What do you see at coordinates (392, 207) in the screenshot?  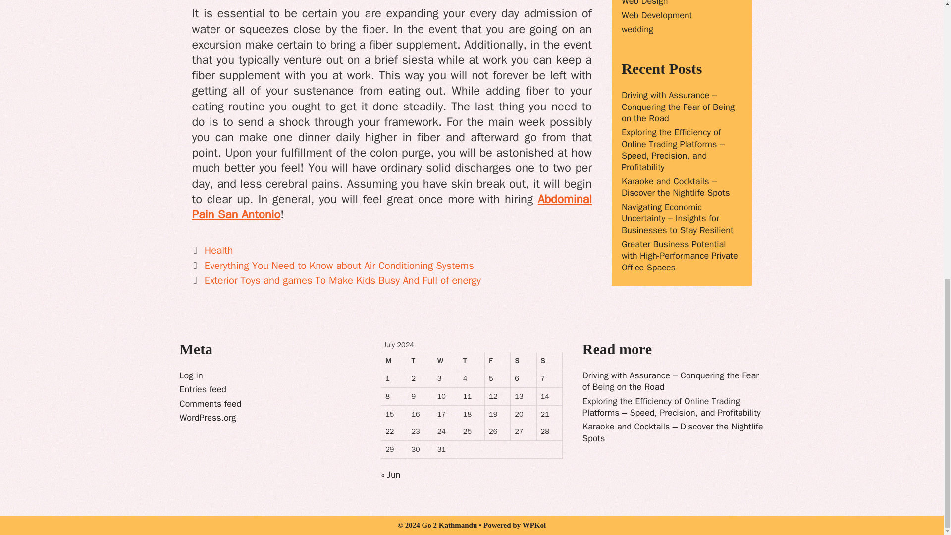 I see `Abdominal Pain San Antonio` at bounding box center [392, 207].